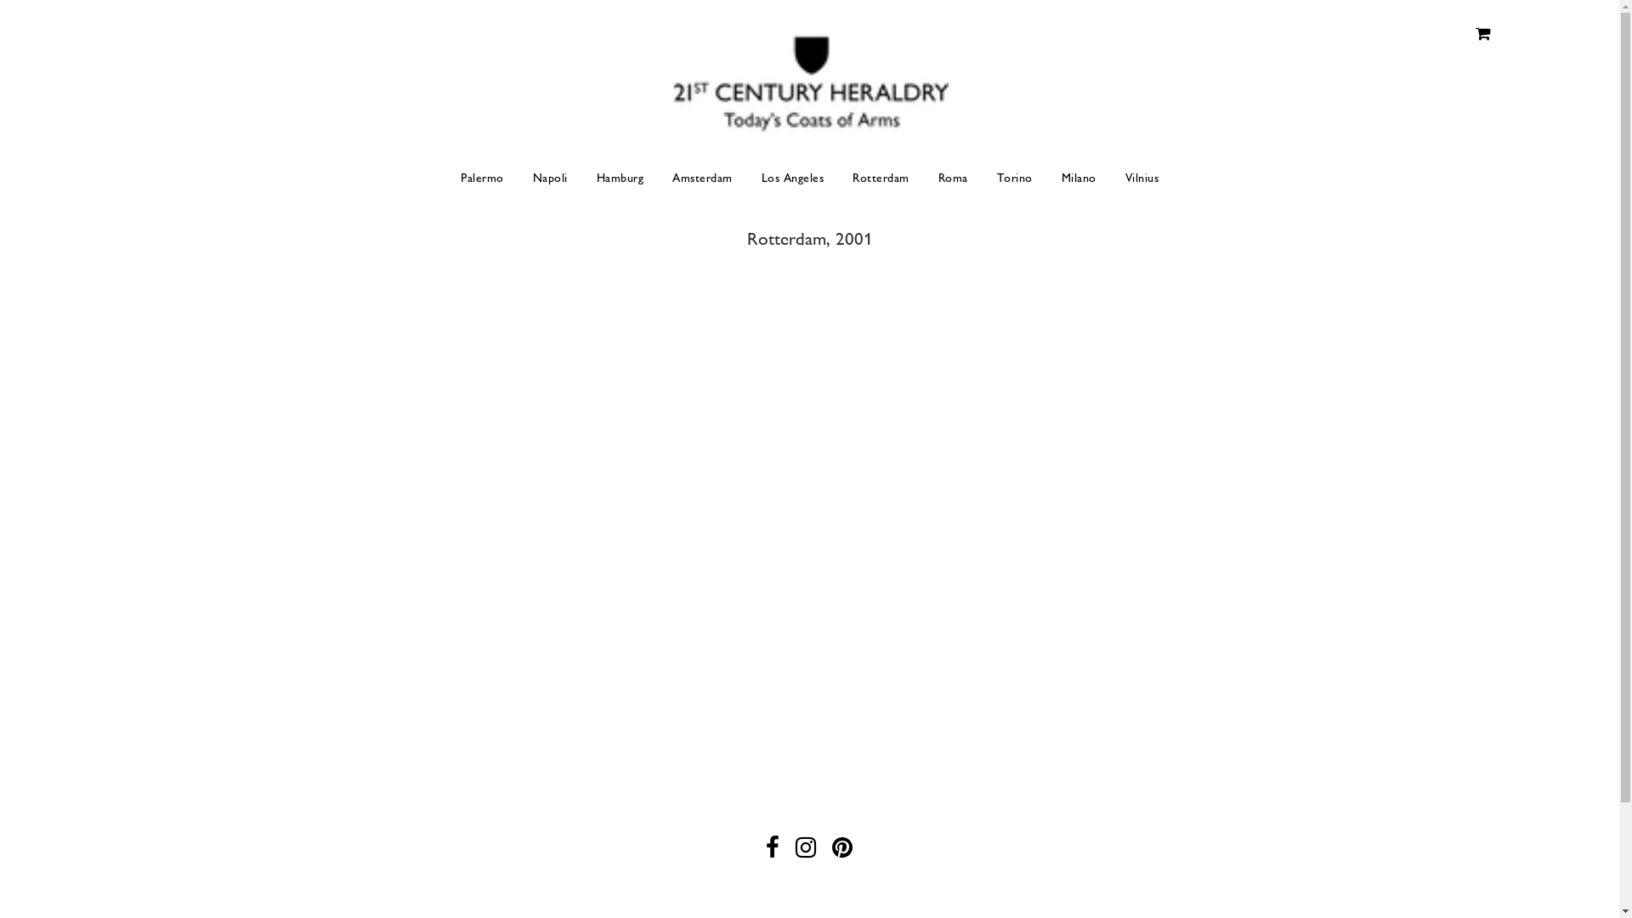 This screenshot has height=918, width=1632. Describe the element at coordinates (1079, 178) in the screenshot. I see `Milano` at that location.